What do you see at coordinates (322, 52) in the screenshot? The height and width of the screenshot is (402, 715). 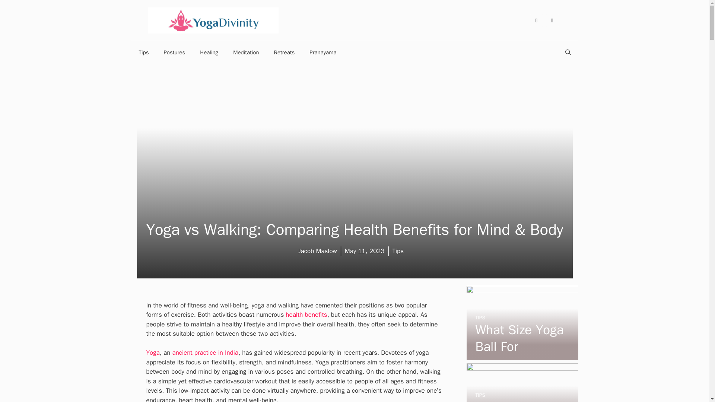 I see `Pranayama` at bounding box center [322, 52].